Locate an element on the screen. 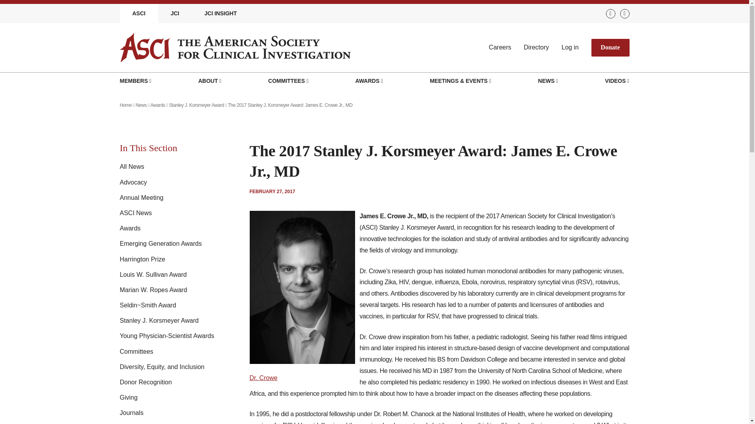 This screenshot has width=755, height=424. JCI is located at coordinates (175, 13).